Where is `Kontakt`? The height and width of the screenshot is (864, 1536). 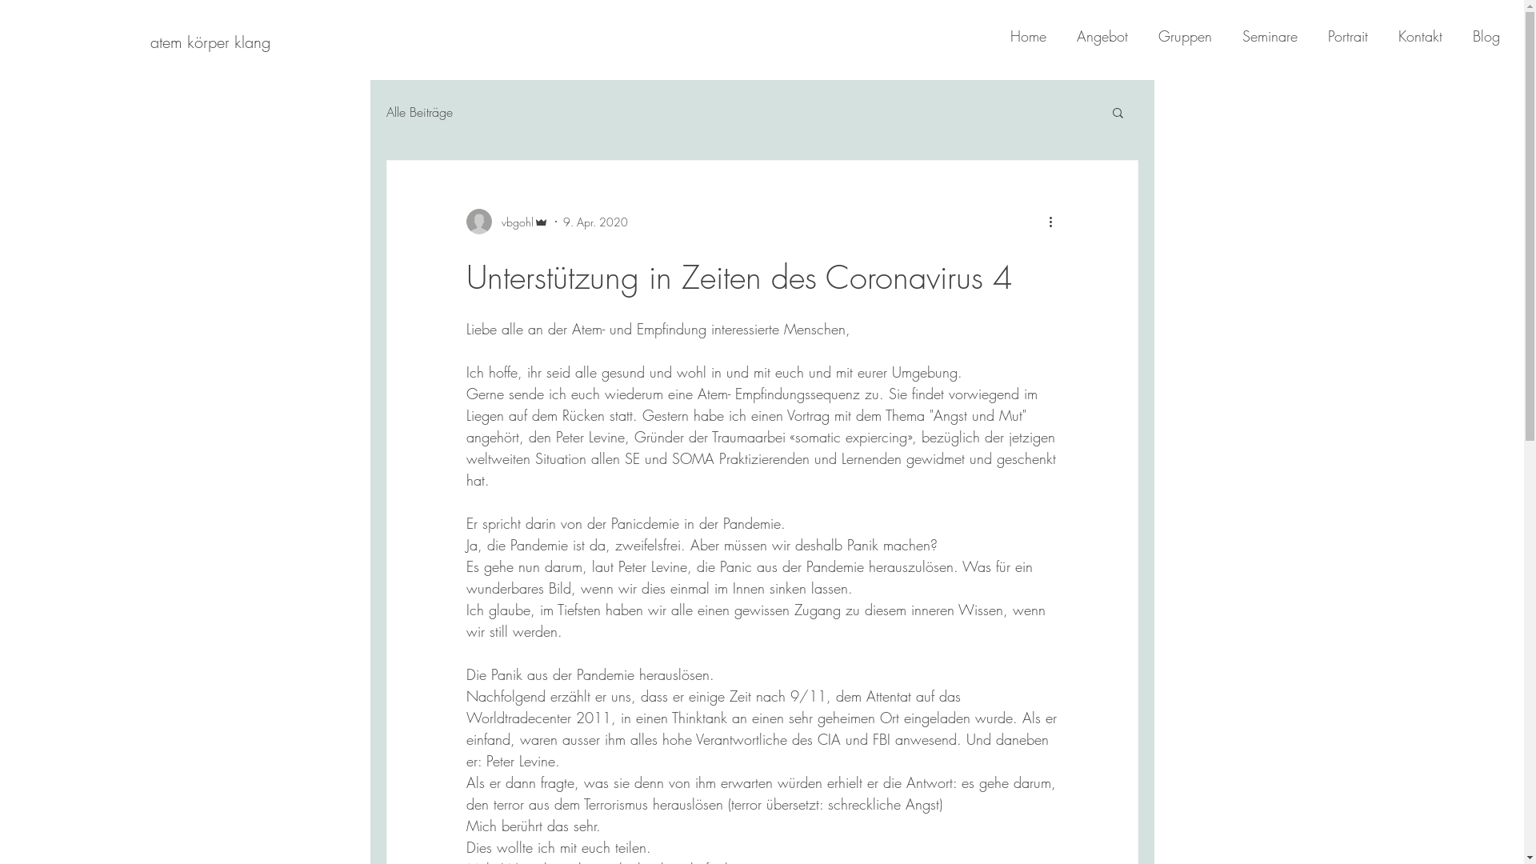
Kontakt is located at coordinates (1413, 36).